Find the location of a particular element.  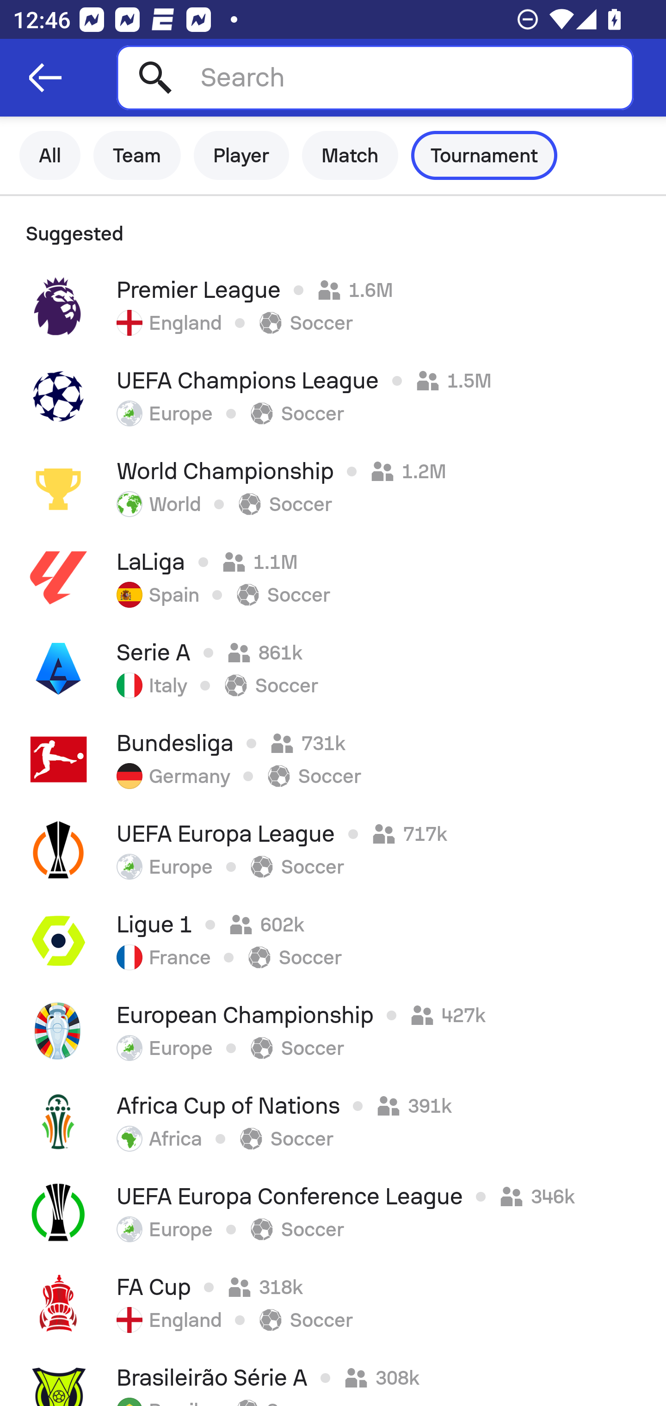

Team is located at coordinates (137, 155).